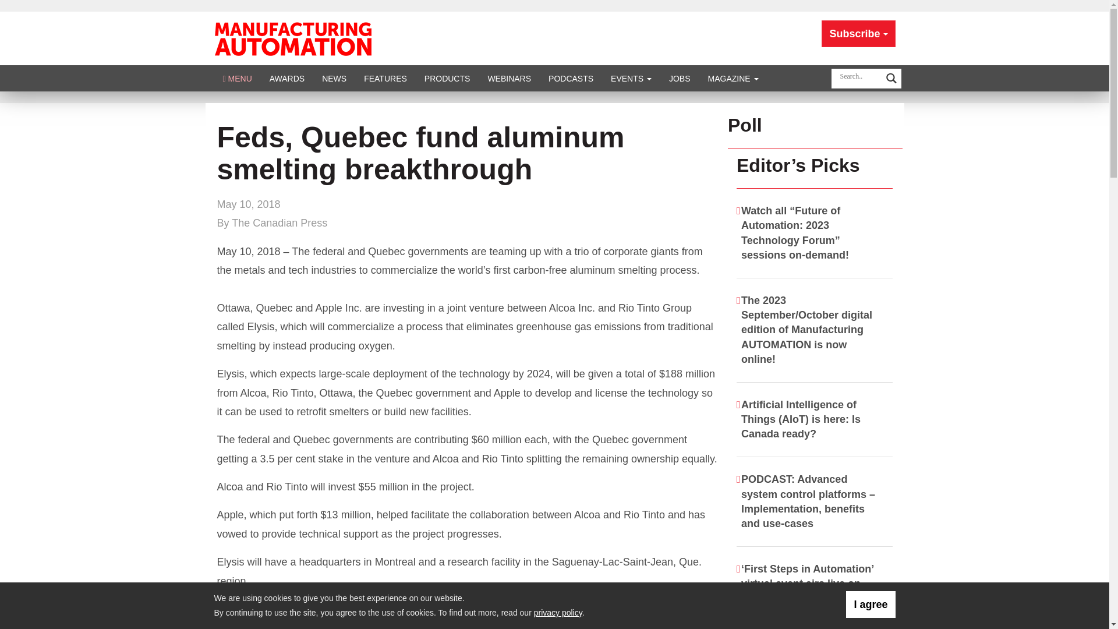  What do you see at coordinates (733, 78) in the screenshot?
I see `MAGAZINE` at bounding box center [733, 78].